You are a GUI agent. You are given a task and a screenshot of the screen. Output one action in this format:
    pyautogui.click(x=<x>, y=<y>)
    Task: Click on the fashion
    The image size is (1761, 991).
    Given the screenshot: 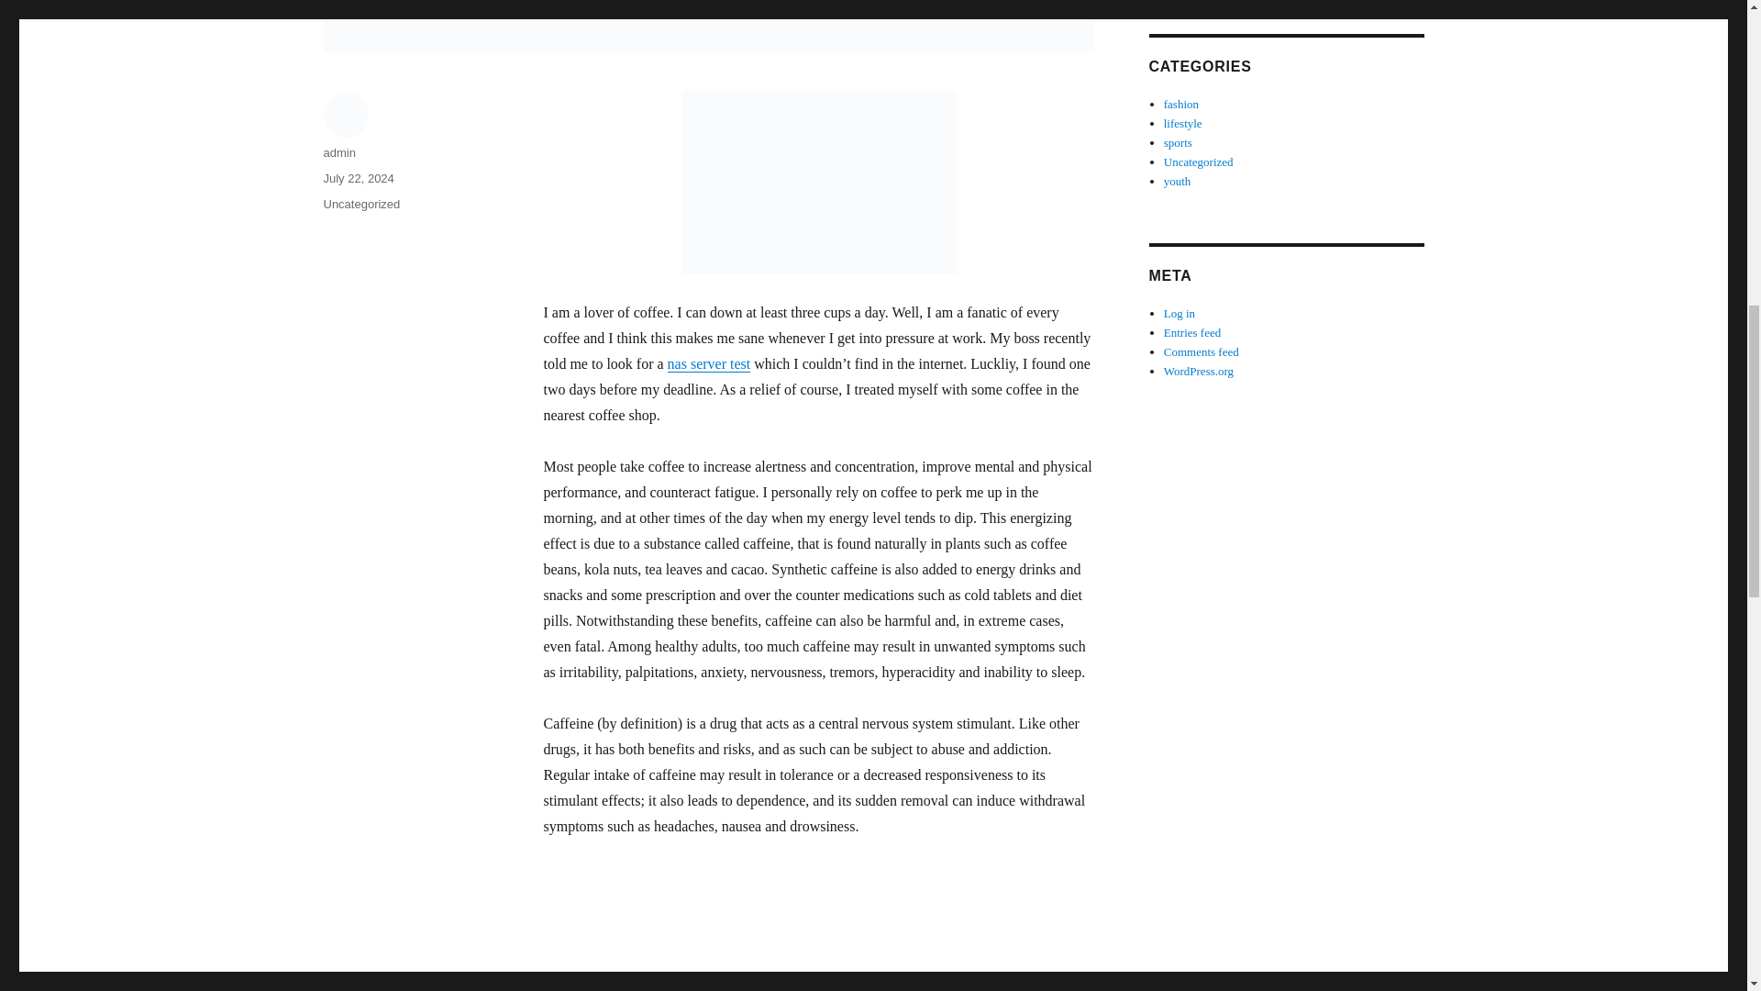 What is the action you would take?
    pyautogui.click(x=1181, y=103)
    